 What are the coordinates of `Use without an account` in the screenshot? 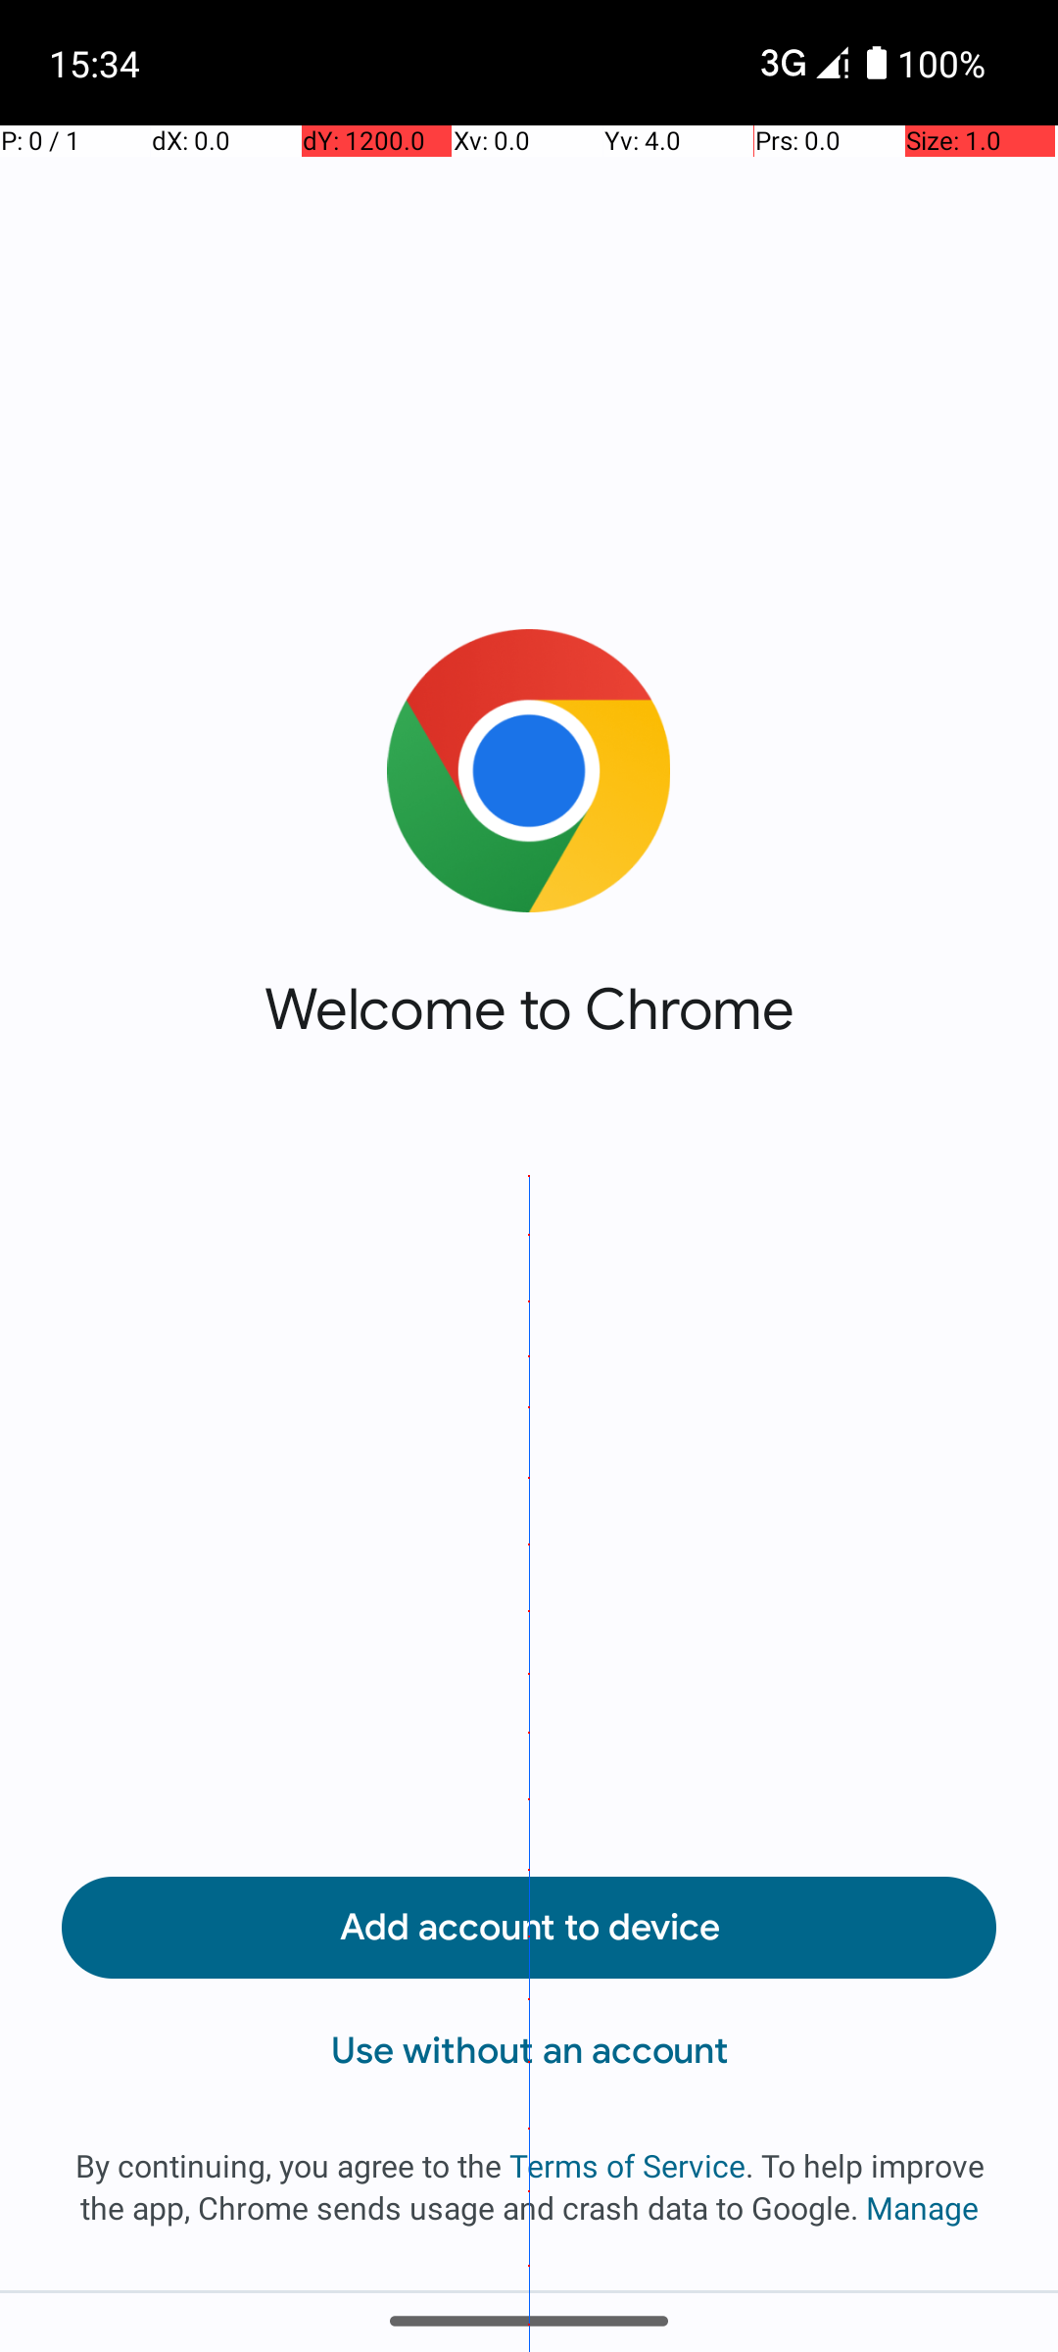 It's located at (529, 2051).